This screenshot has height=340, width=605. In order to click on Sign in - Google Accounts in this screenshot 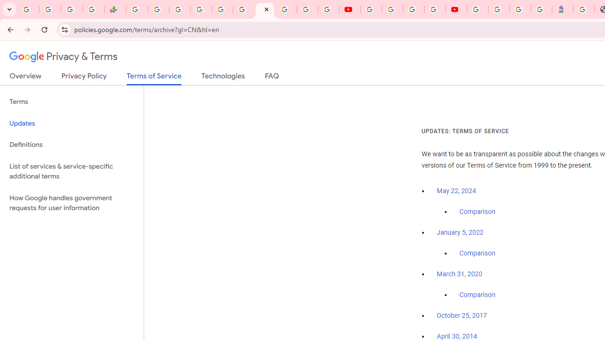, I will do `click(201, 9)`.